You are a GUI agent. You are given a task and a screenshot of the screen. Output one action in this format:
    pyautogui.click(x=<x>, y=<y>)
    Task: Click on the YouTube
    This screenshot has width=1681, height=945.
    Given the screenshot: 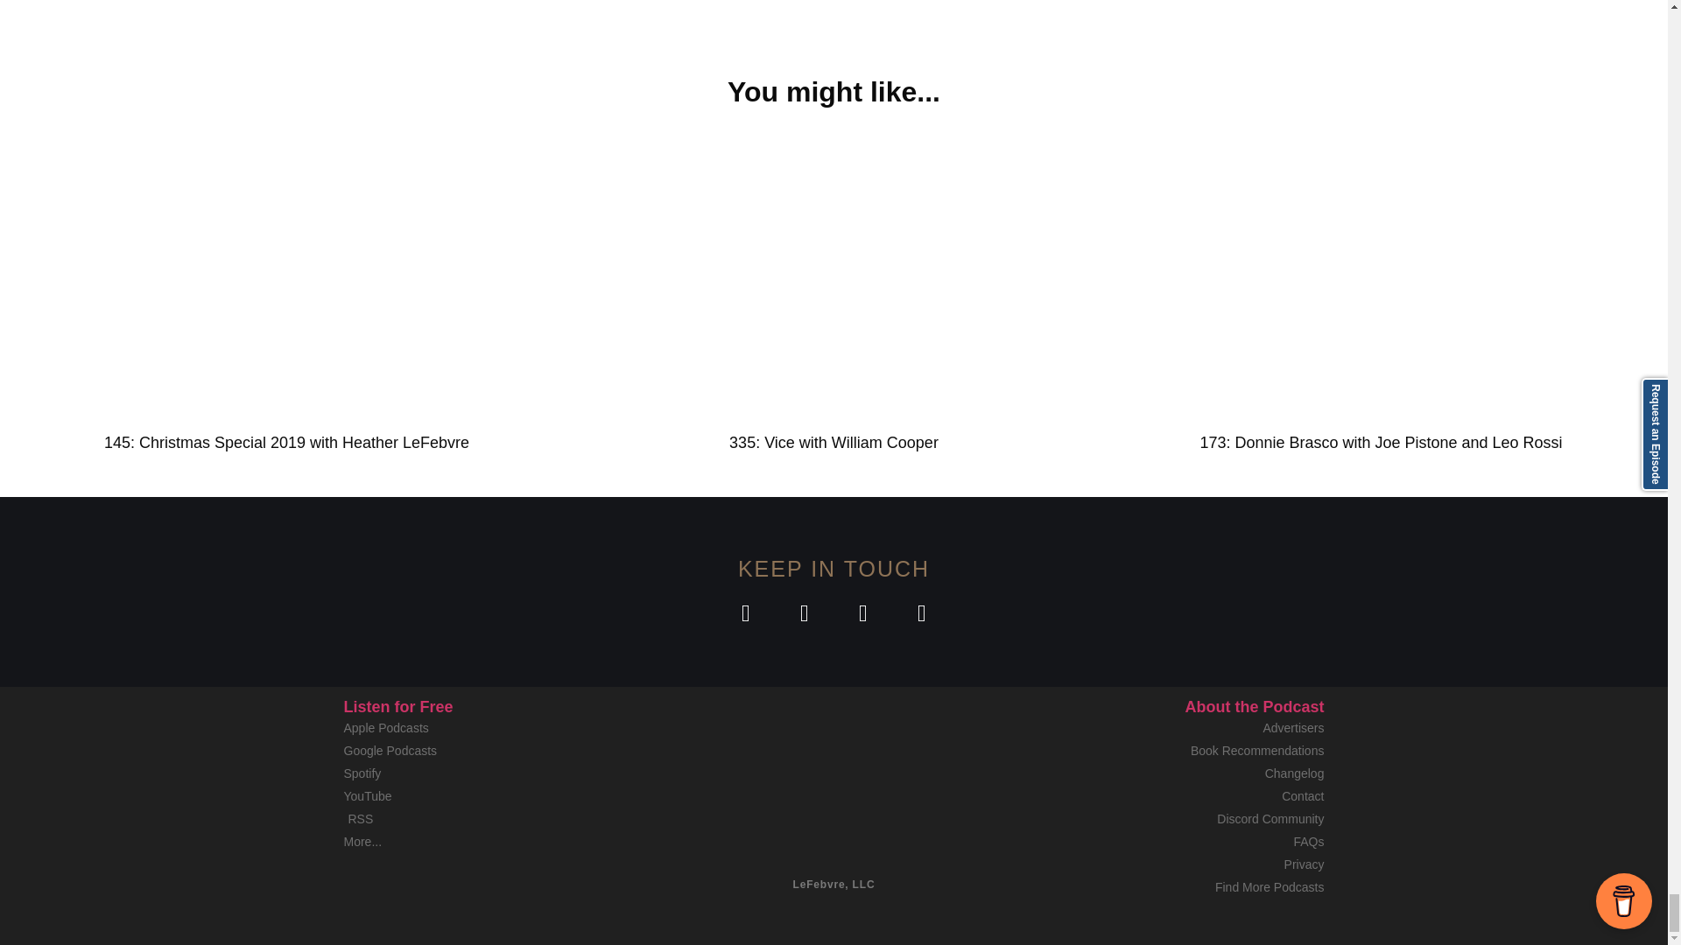 What is the action you would take?
    pyautogui.click(x=501, y=796)
    